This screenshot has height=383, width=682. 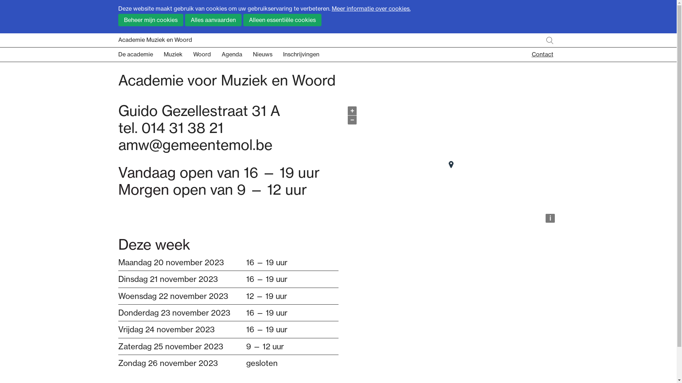 What do you see at coordinates (306, 55) in the screenshot?
I see `Inschrijvingen` at bounding box center [306, 55].